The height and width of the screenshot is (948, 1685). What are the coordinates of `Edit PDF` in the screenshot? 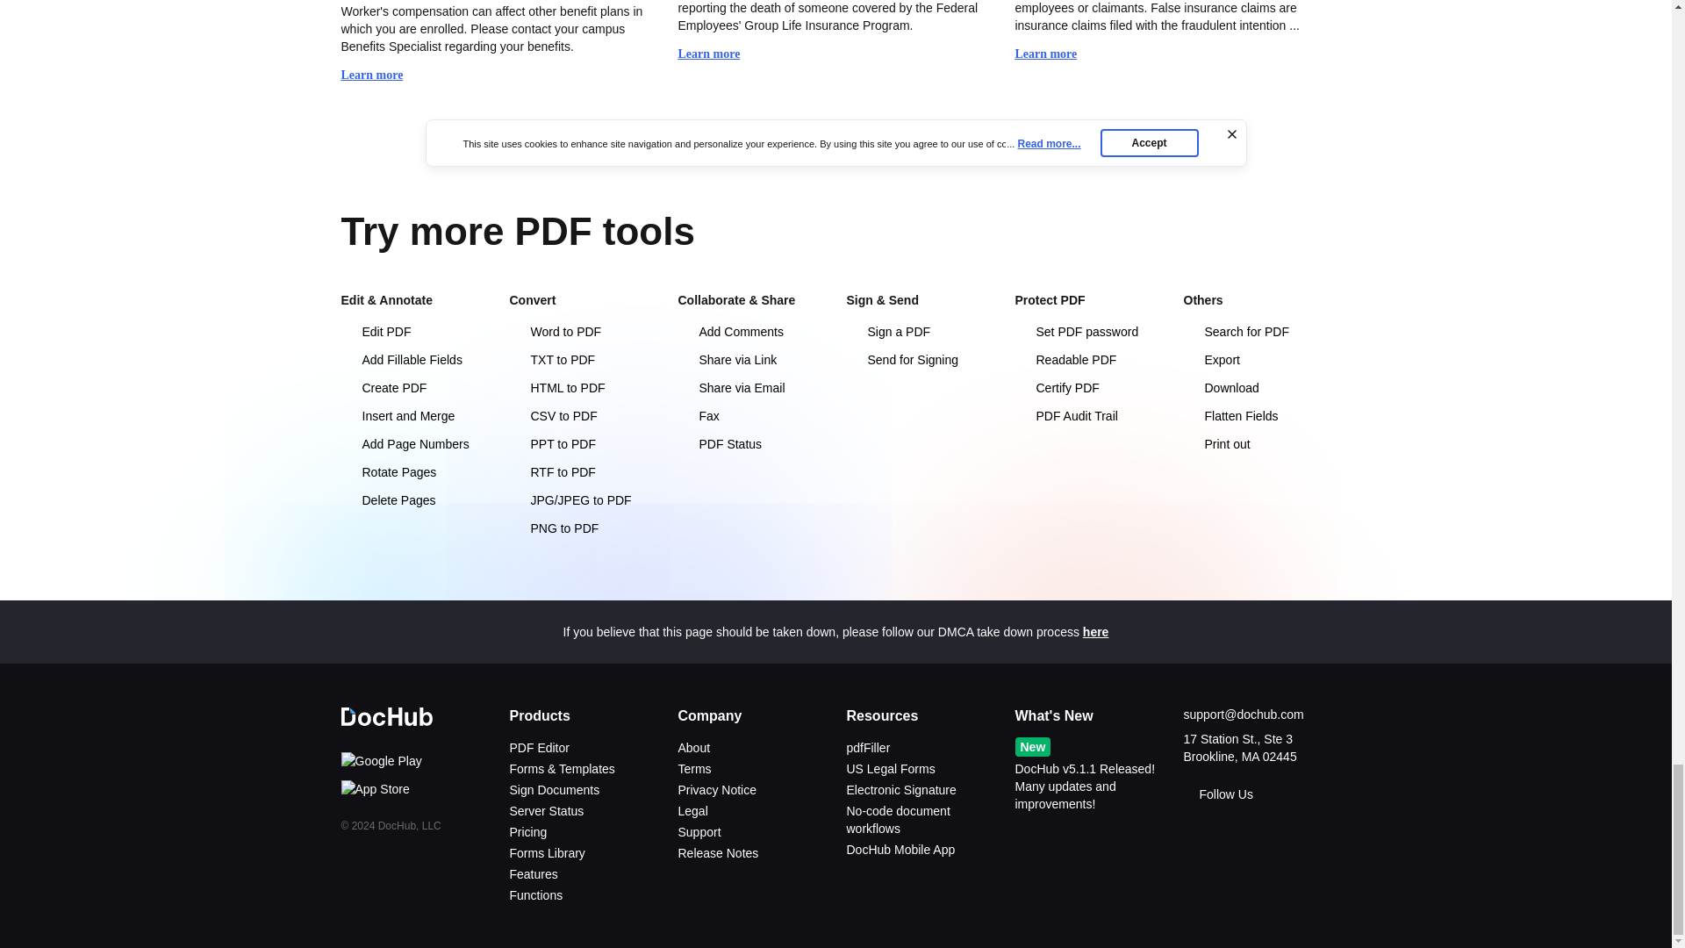 It's located at (414, 332).